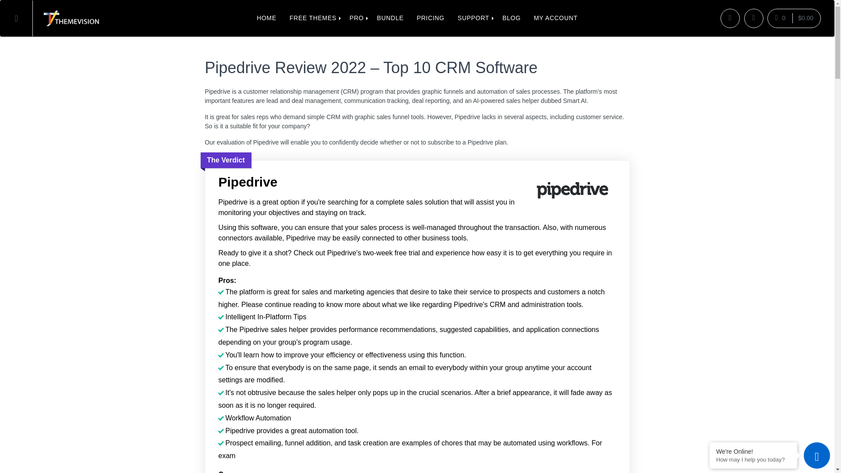 The width and height of the screenshot is (841, 473). Describe the element at coordinates (417, 182) in the screenshot. I see `Pipedrive` at that location.